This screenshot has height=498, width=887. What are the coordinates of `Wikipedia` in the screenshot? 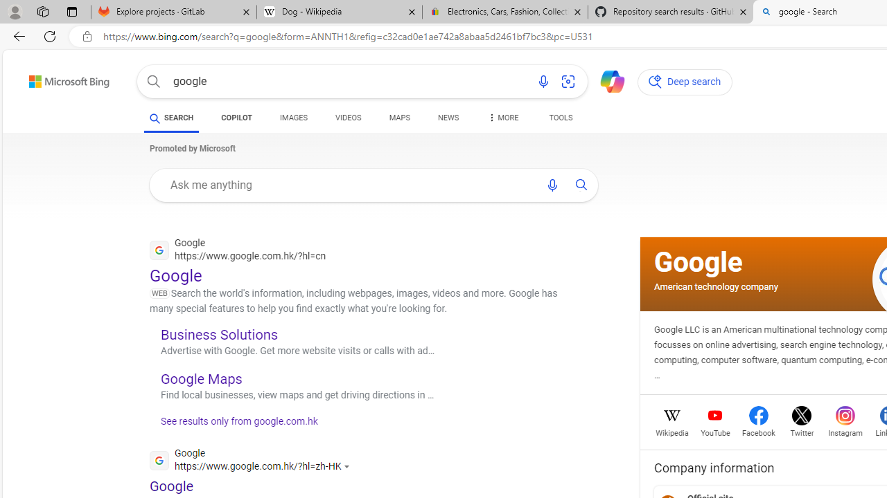 It's located at (672, 432).